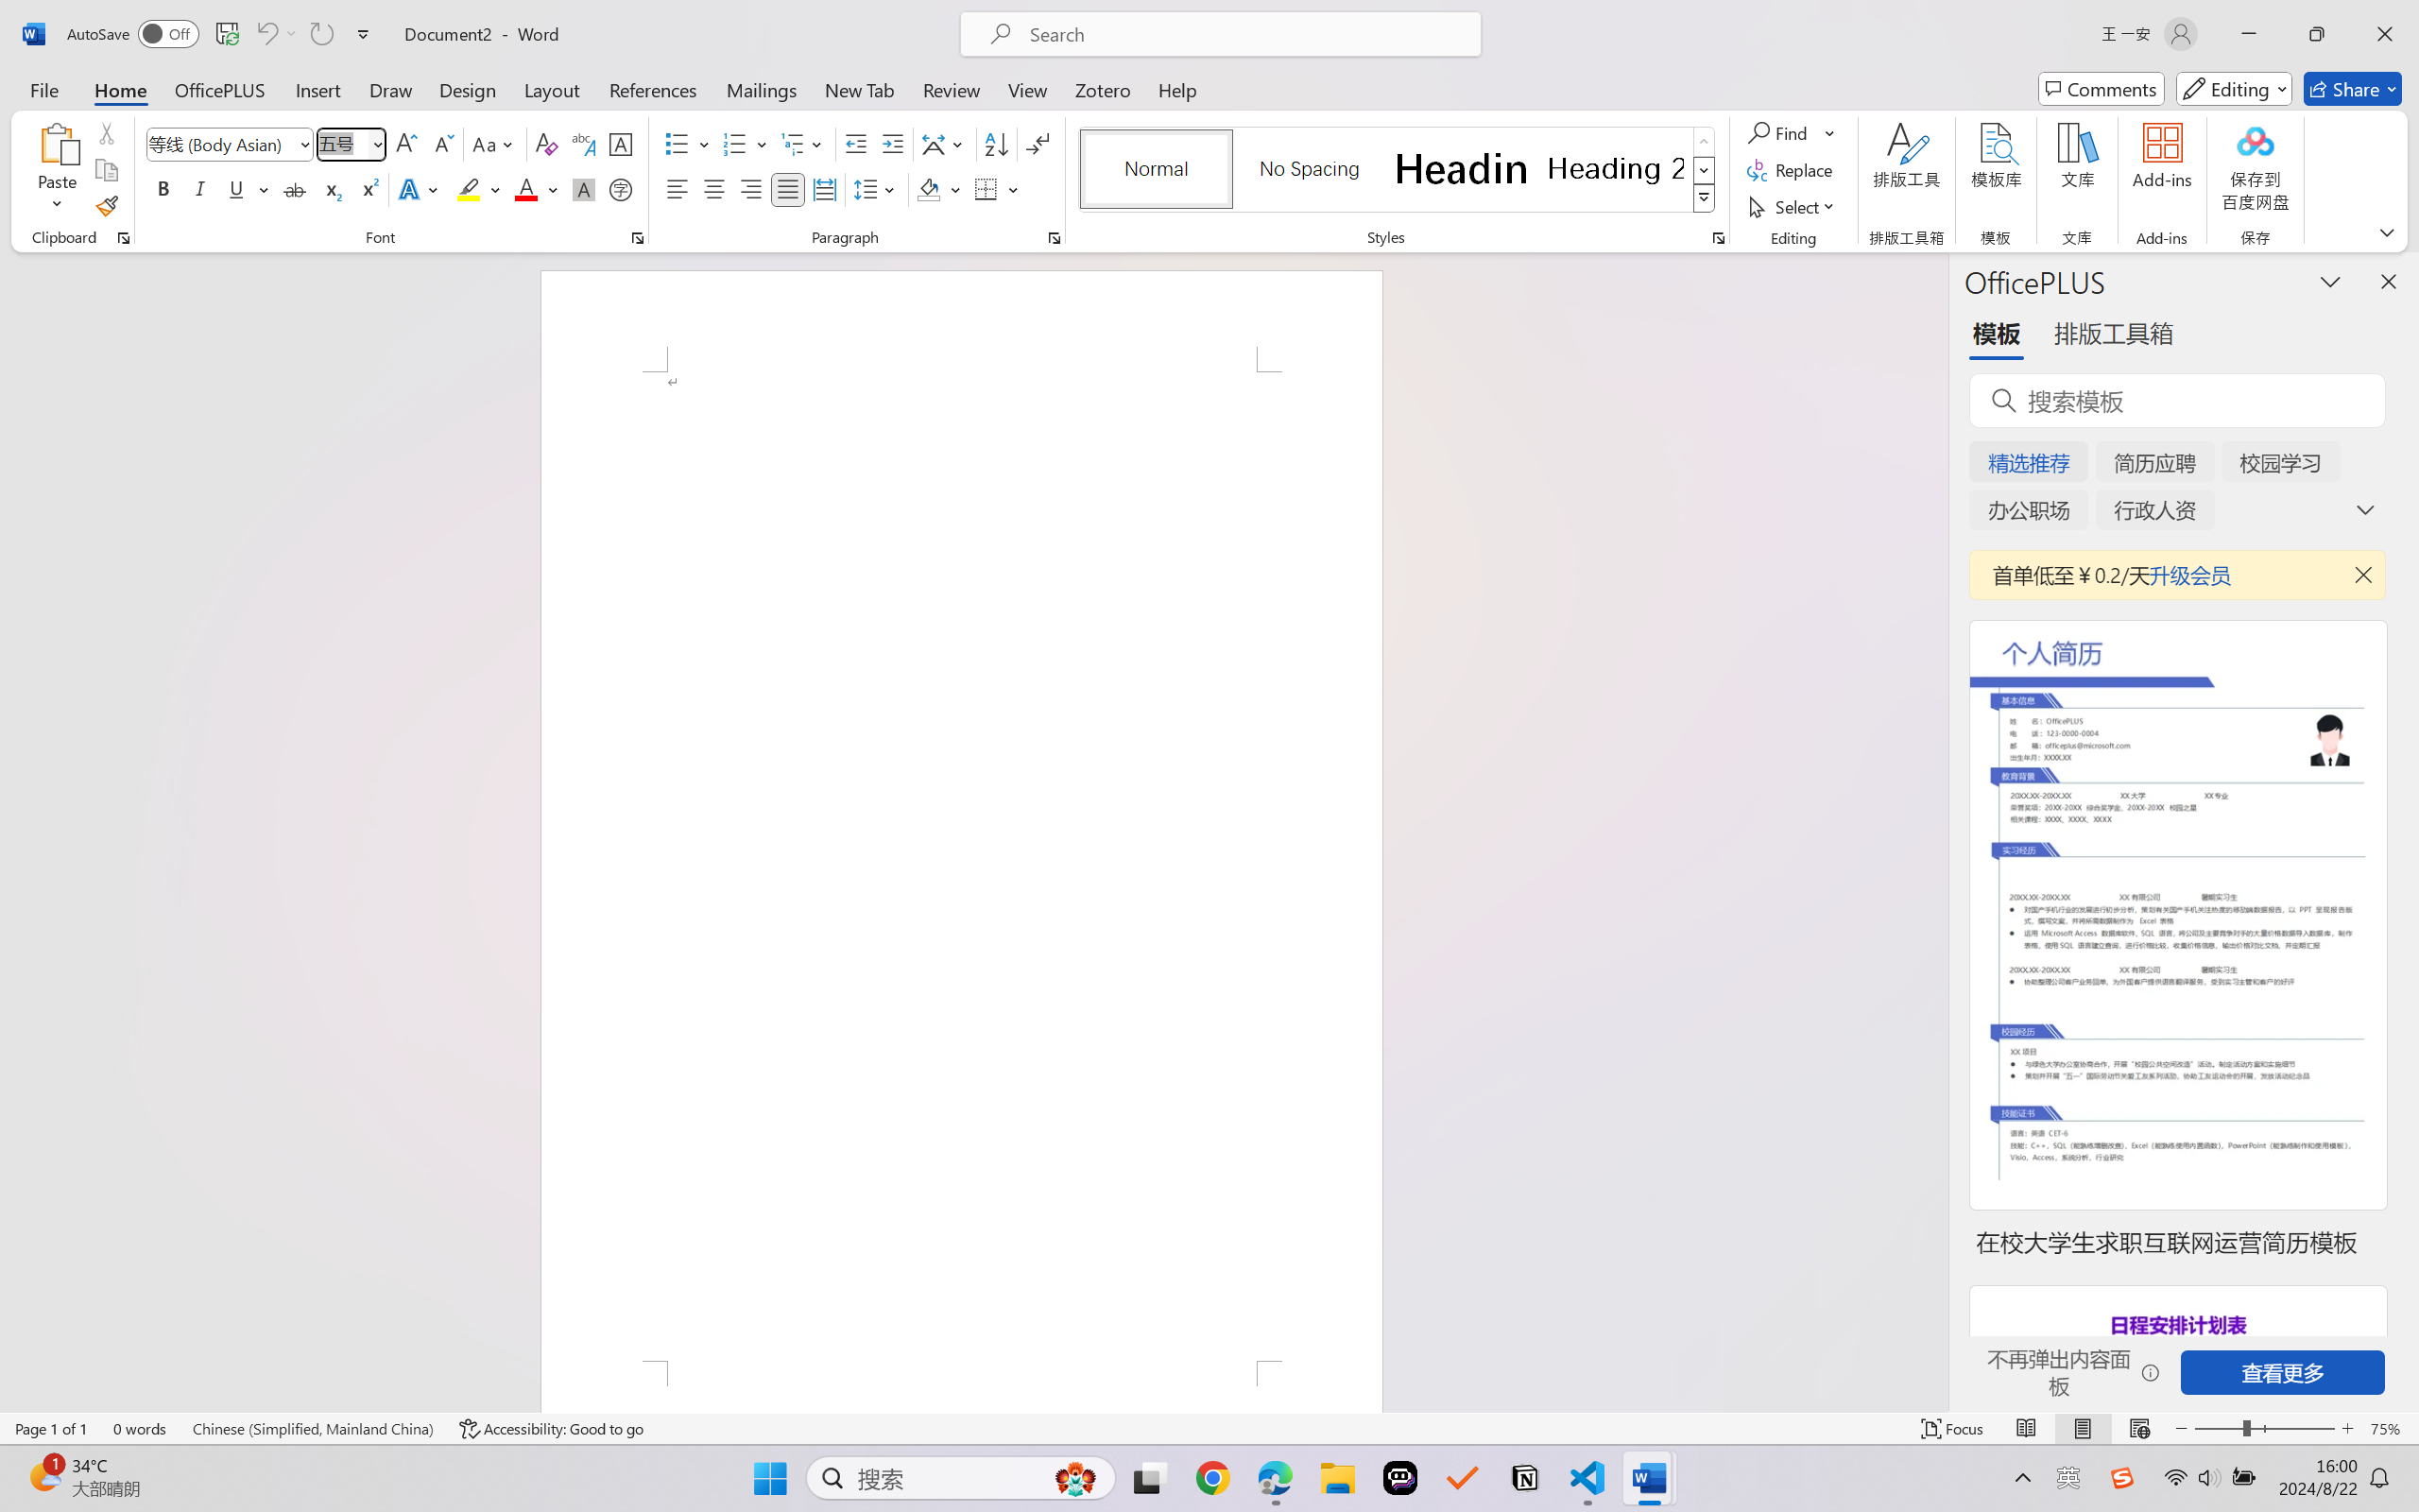  What do you see at coordinates (134, 34) in the screenshot?
I see `AutoSave` at bounding box center [134, 34].